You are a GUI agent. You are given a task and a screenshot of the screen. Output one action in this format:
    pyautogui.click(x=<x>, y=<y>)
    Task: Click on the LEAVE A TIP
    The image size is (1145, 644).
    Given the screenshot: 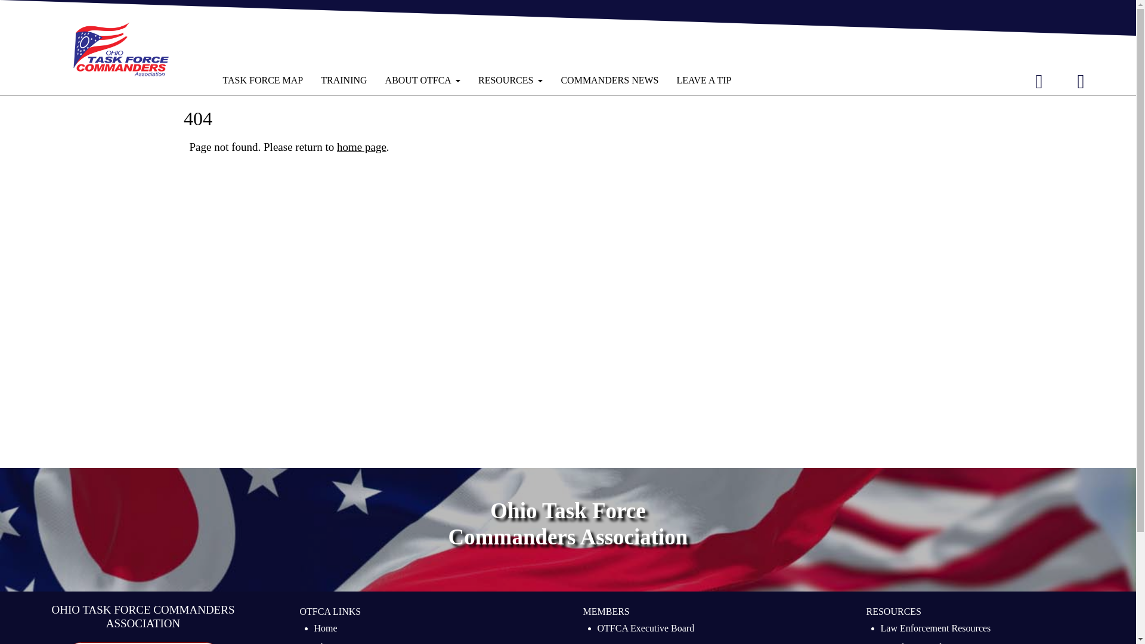 What is the action you would take?
    pyautogui.click(x=143, y=643)
    